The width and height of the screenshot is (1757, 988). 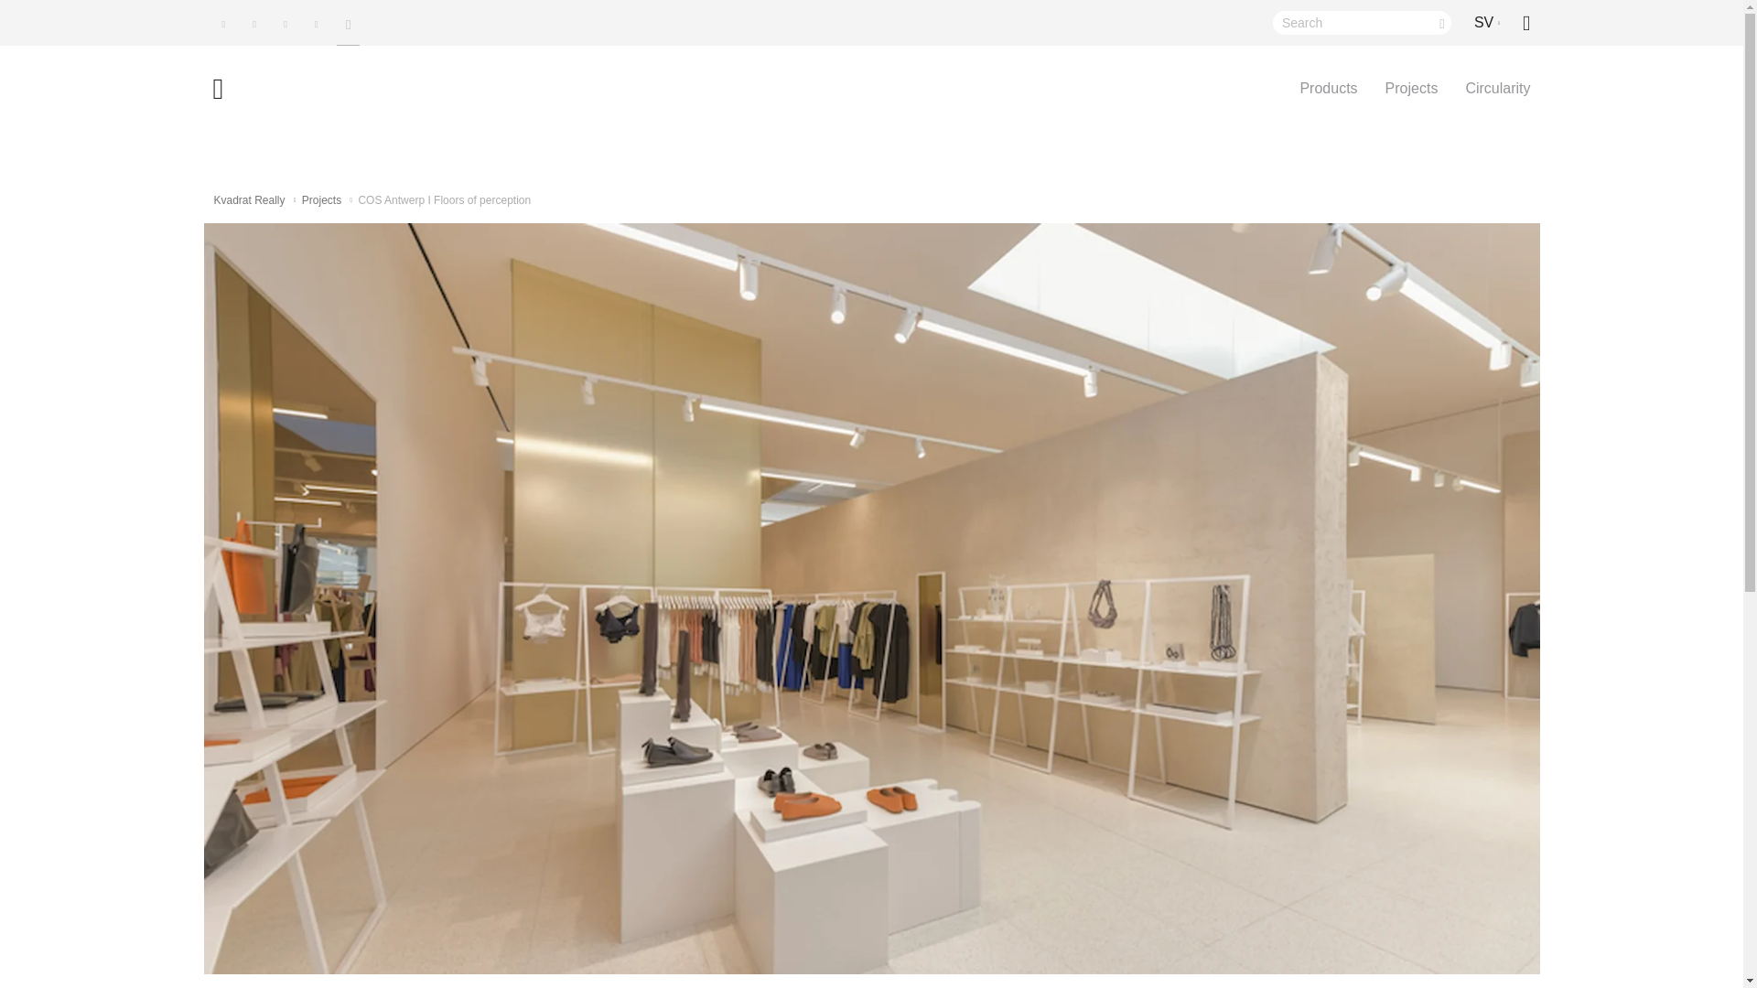 What do you see at coordinates (1486, 22) in the screenshot?
I see `SV` at bounding box center [1486, 22].